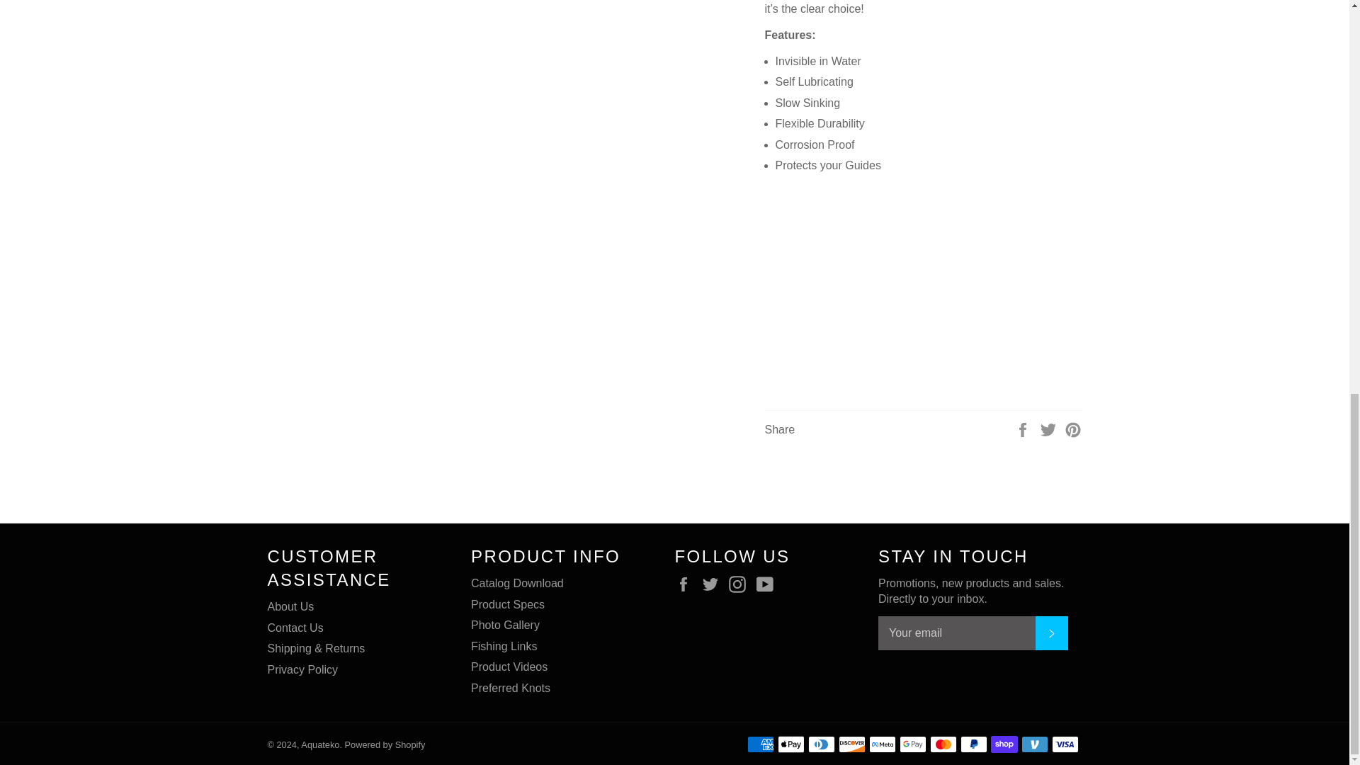  Describe the element at coordinates (1072, 429) in the screenshot. I see `Pin on Pinterest` at that location.